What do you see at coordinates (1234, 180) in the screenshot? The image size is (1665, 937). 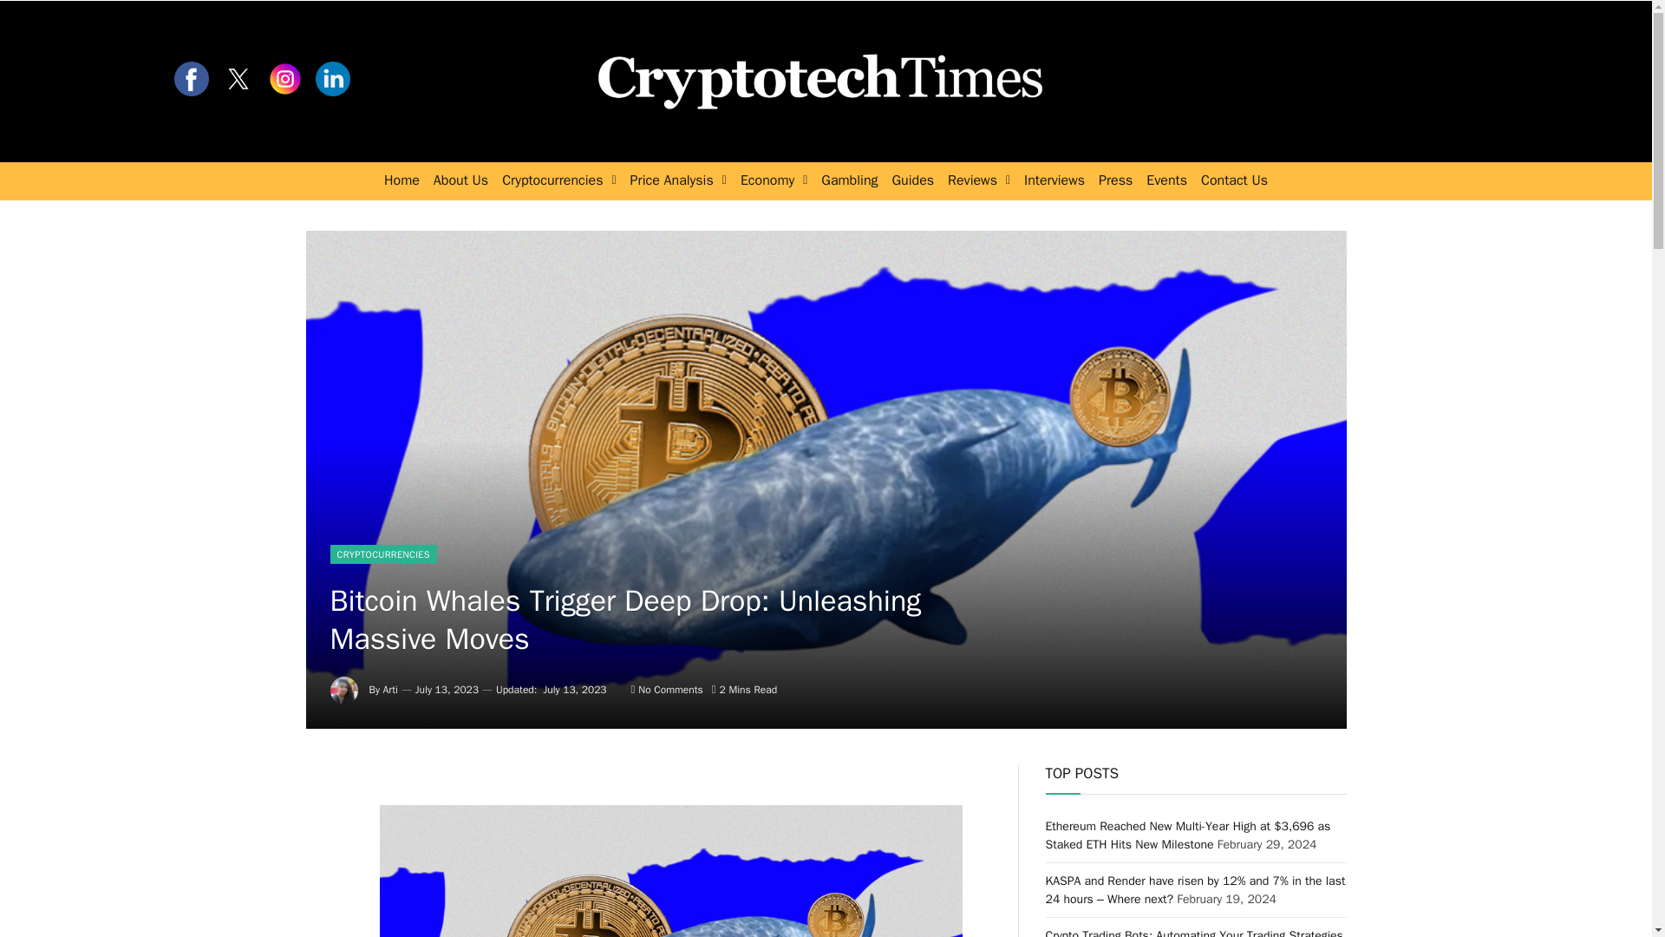 I see `Contact Us` at bounding box center [1234, 180].